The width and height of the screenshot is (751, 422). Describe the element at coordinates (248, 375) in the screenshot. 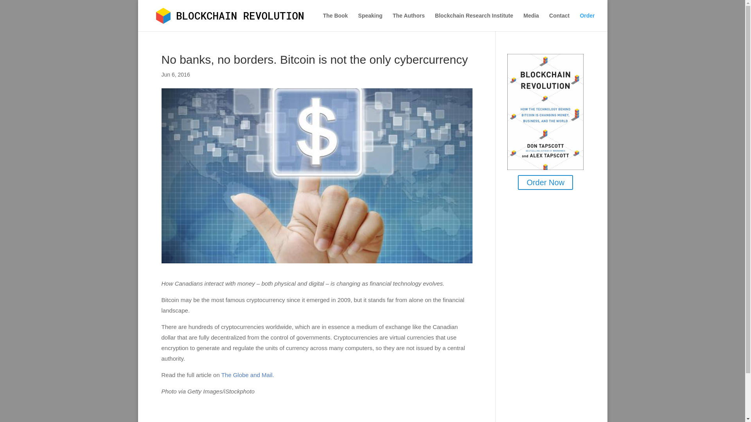

I see `The Globe and Mail.` at that location.